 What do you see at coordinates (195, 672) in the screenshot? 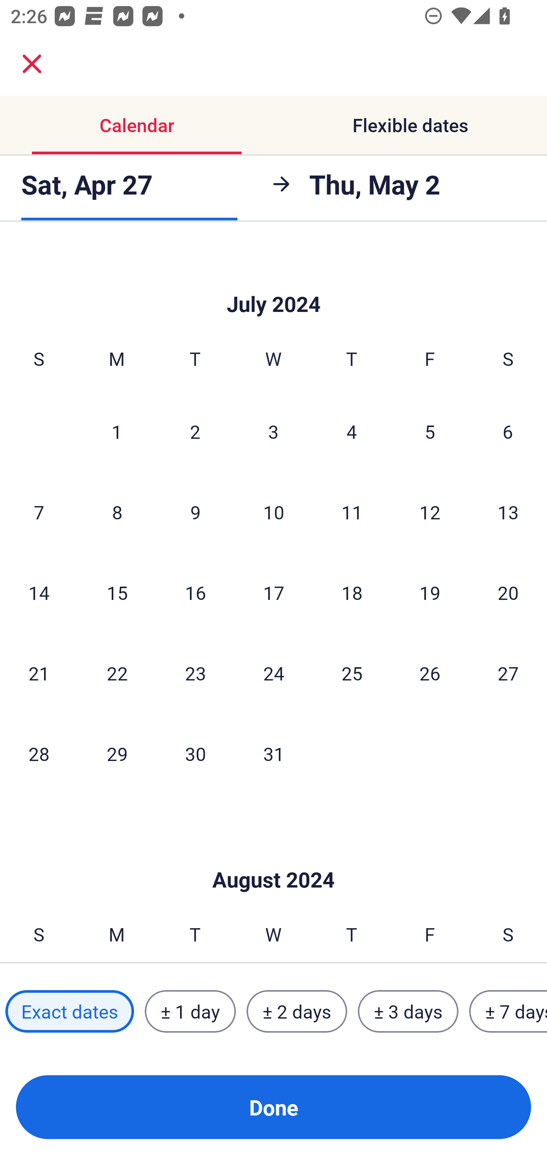
I see `23 Tuesday, July 23, 2024` at bounding box center [195, 672].